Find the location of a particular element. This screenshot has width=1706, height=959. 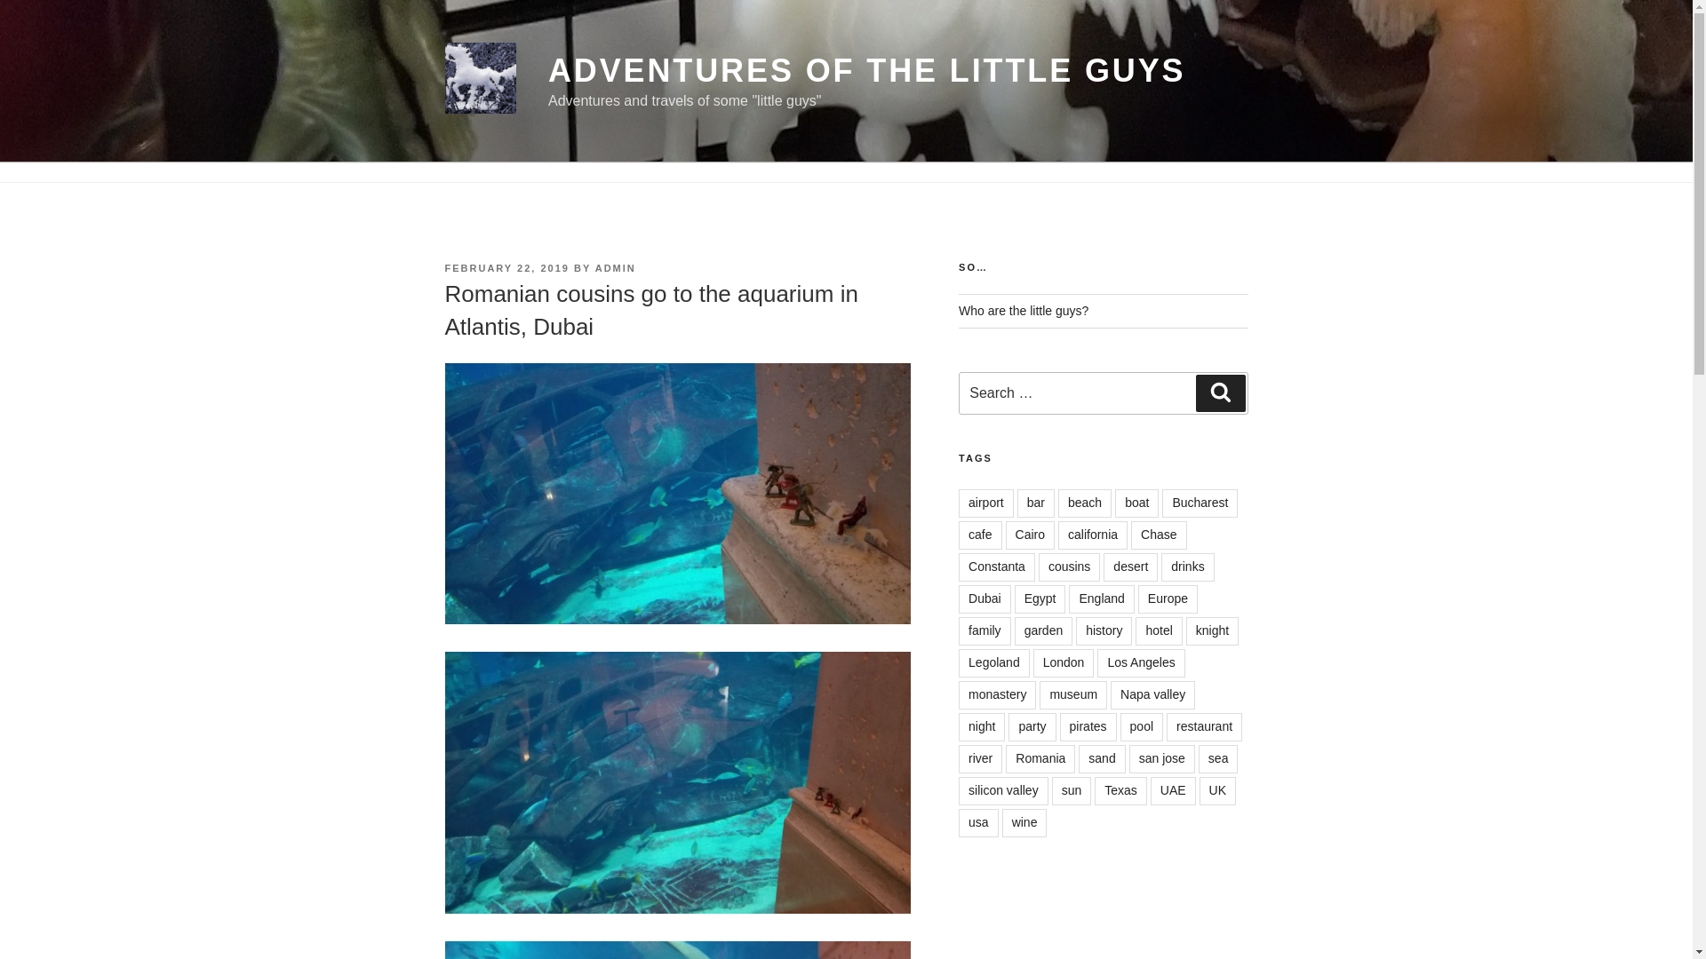

Cairo is located at coordinates (1030, 535).